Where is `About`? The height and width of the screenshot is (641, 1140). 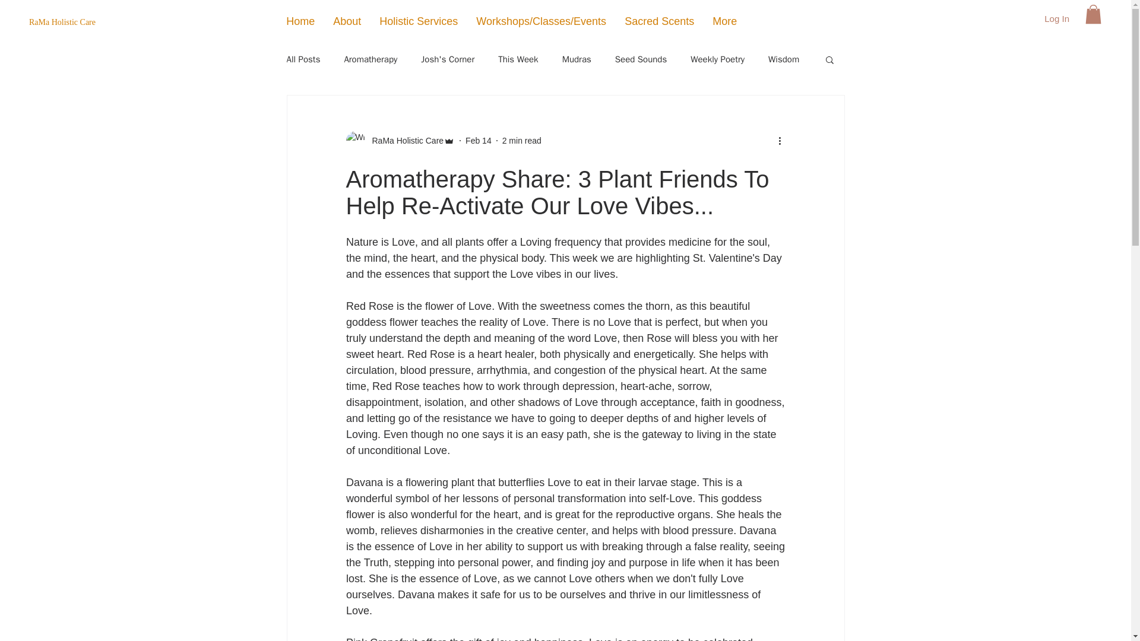
About is located at coordinates (347, 21).